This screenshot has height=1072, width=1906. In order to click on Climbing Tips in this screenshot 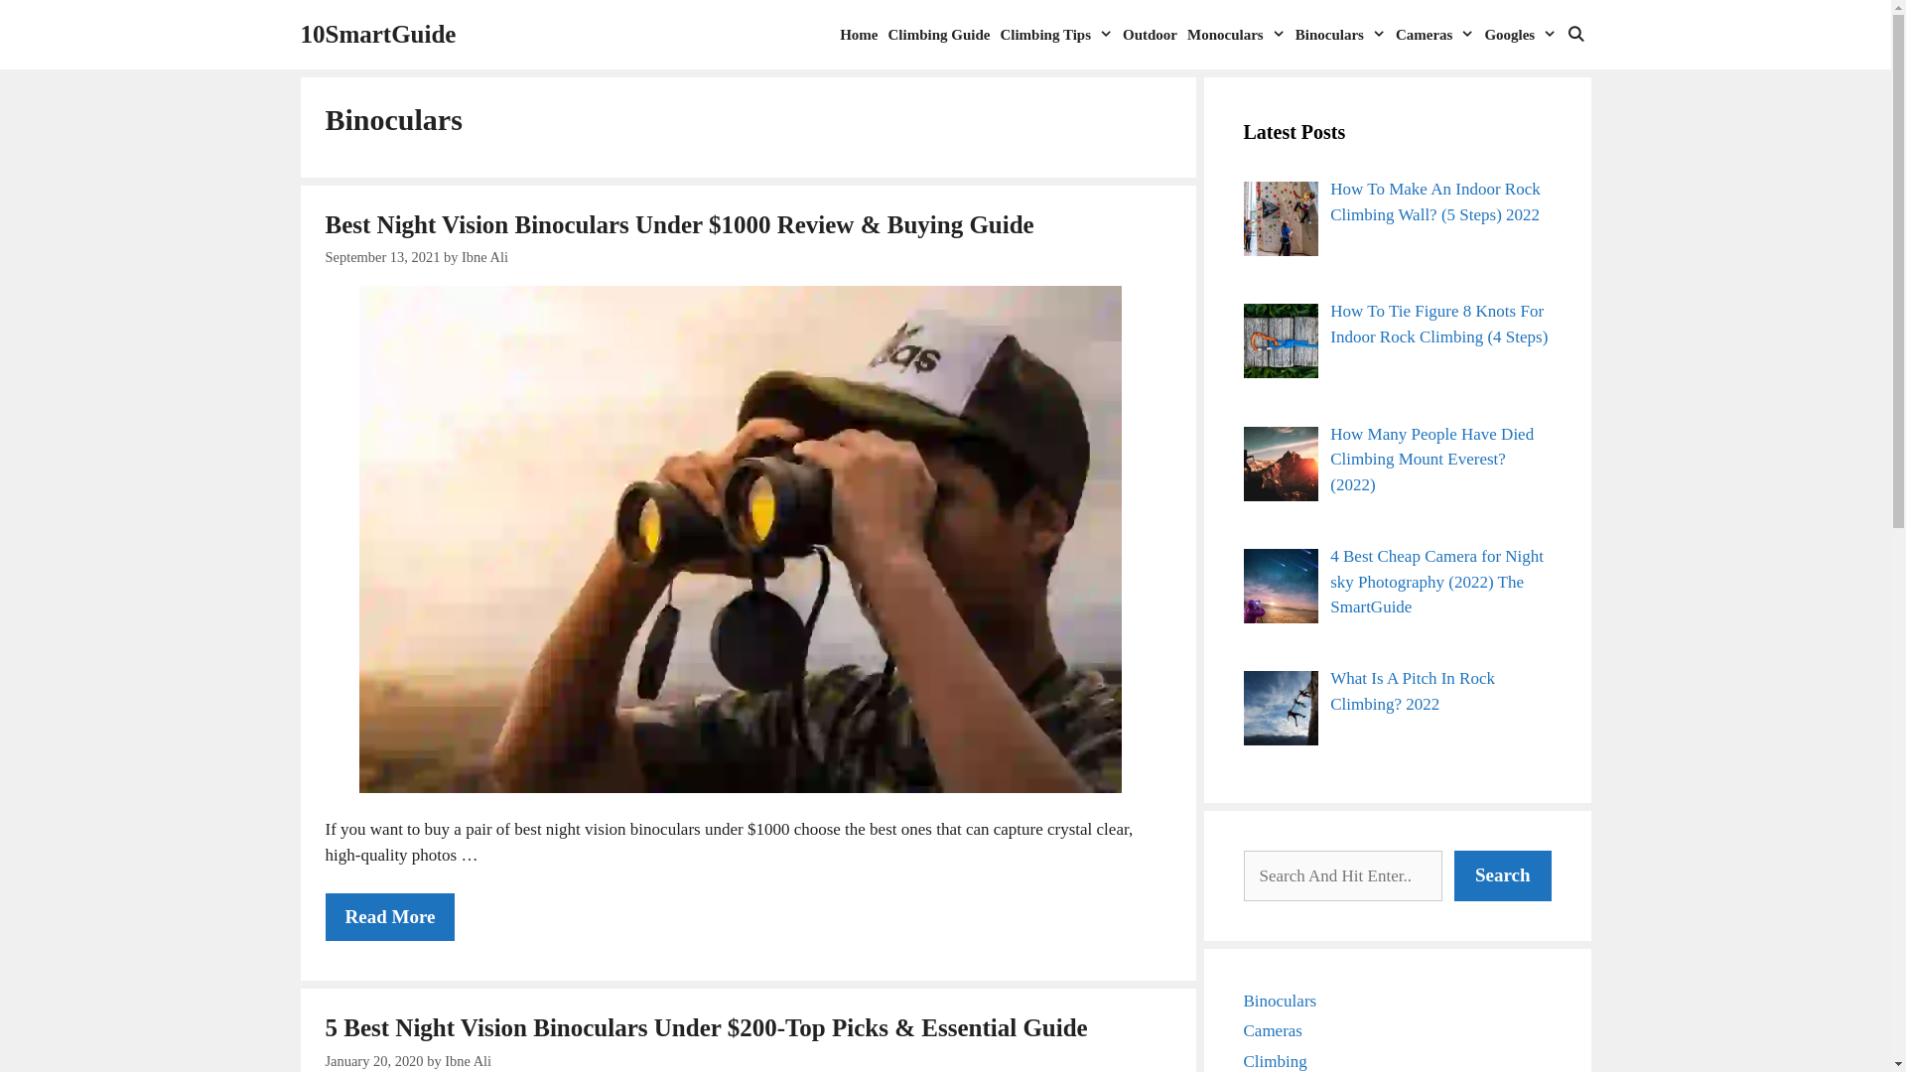, I will do `click(1056, 35)`.